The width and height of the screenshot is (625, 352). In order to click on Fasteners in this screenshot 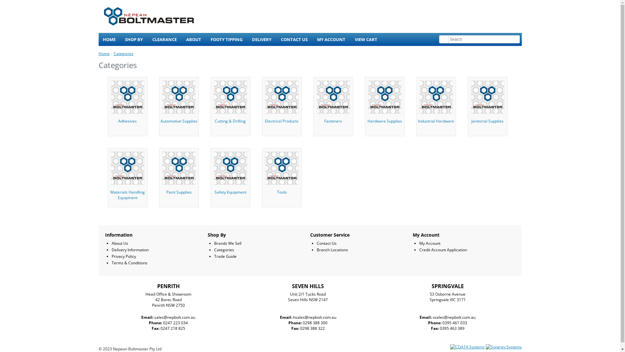, I will do `click(333, 104)`.